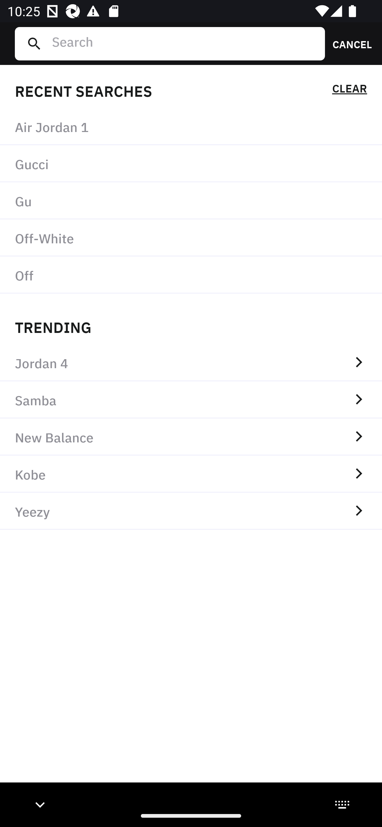  What do you see at coordinates (191, 363) in the screenshot?
I see `Jordan 4 ` at bounding box center [191, 363].